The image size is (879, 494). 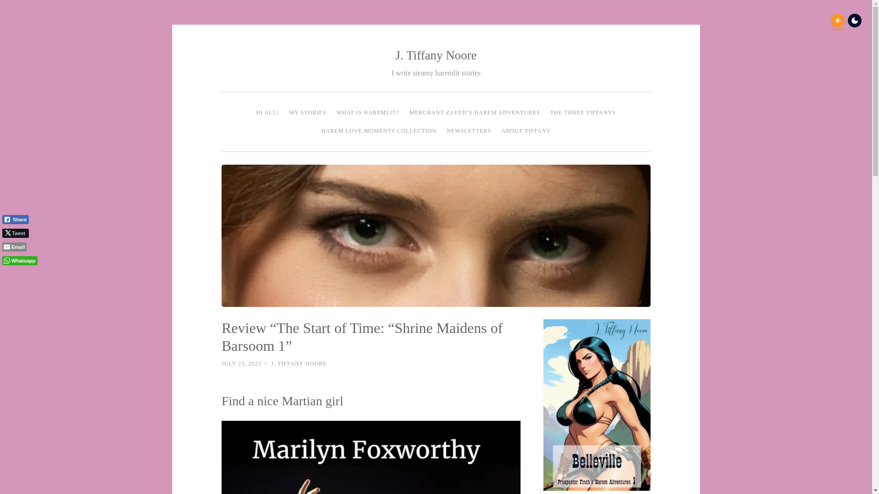 What do you see at coordinates (583, 113) in the screenshot?
I see `THE THREE TIFFANYS` at bounding box center [583, 113].